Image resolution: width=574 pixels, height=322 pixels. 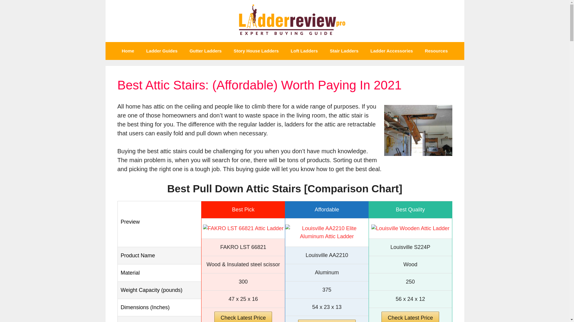 I want to click on Loft Ladders, so click(x=304, y=51).